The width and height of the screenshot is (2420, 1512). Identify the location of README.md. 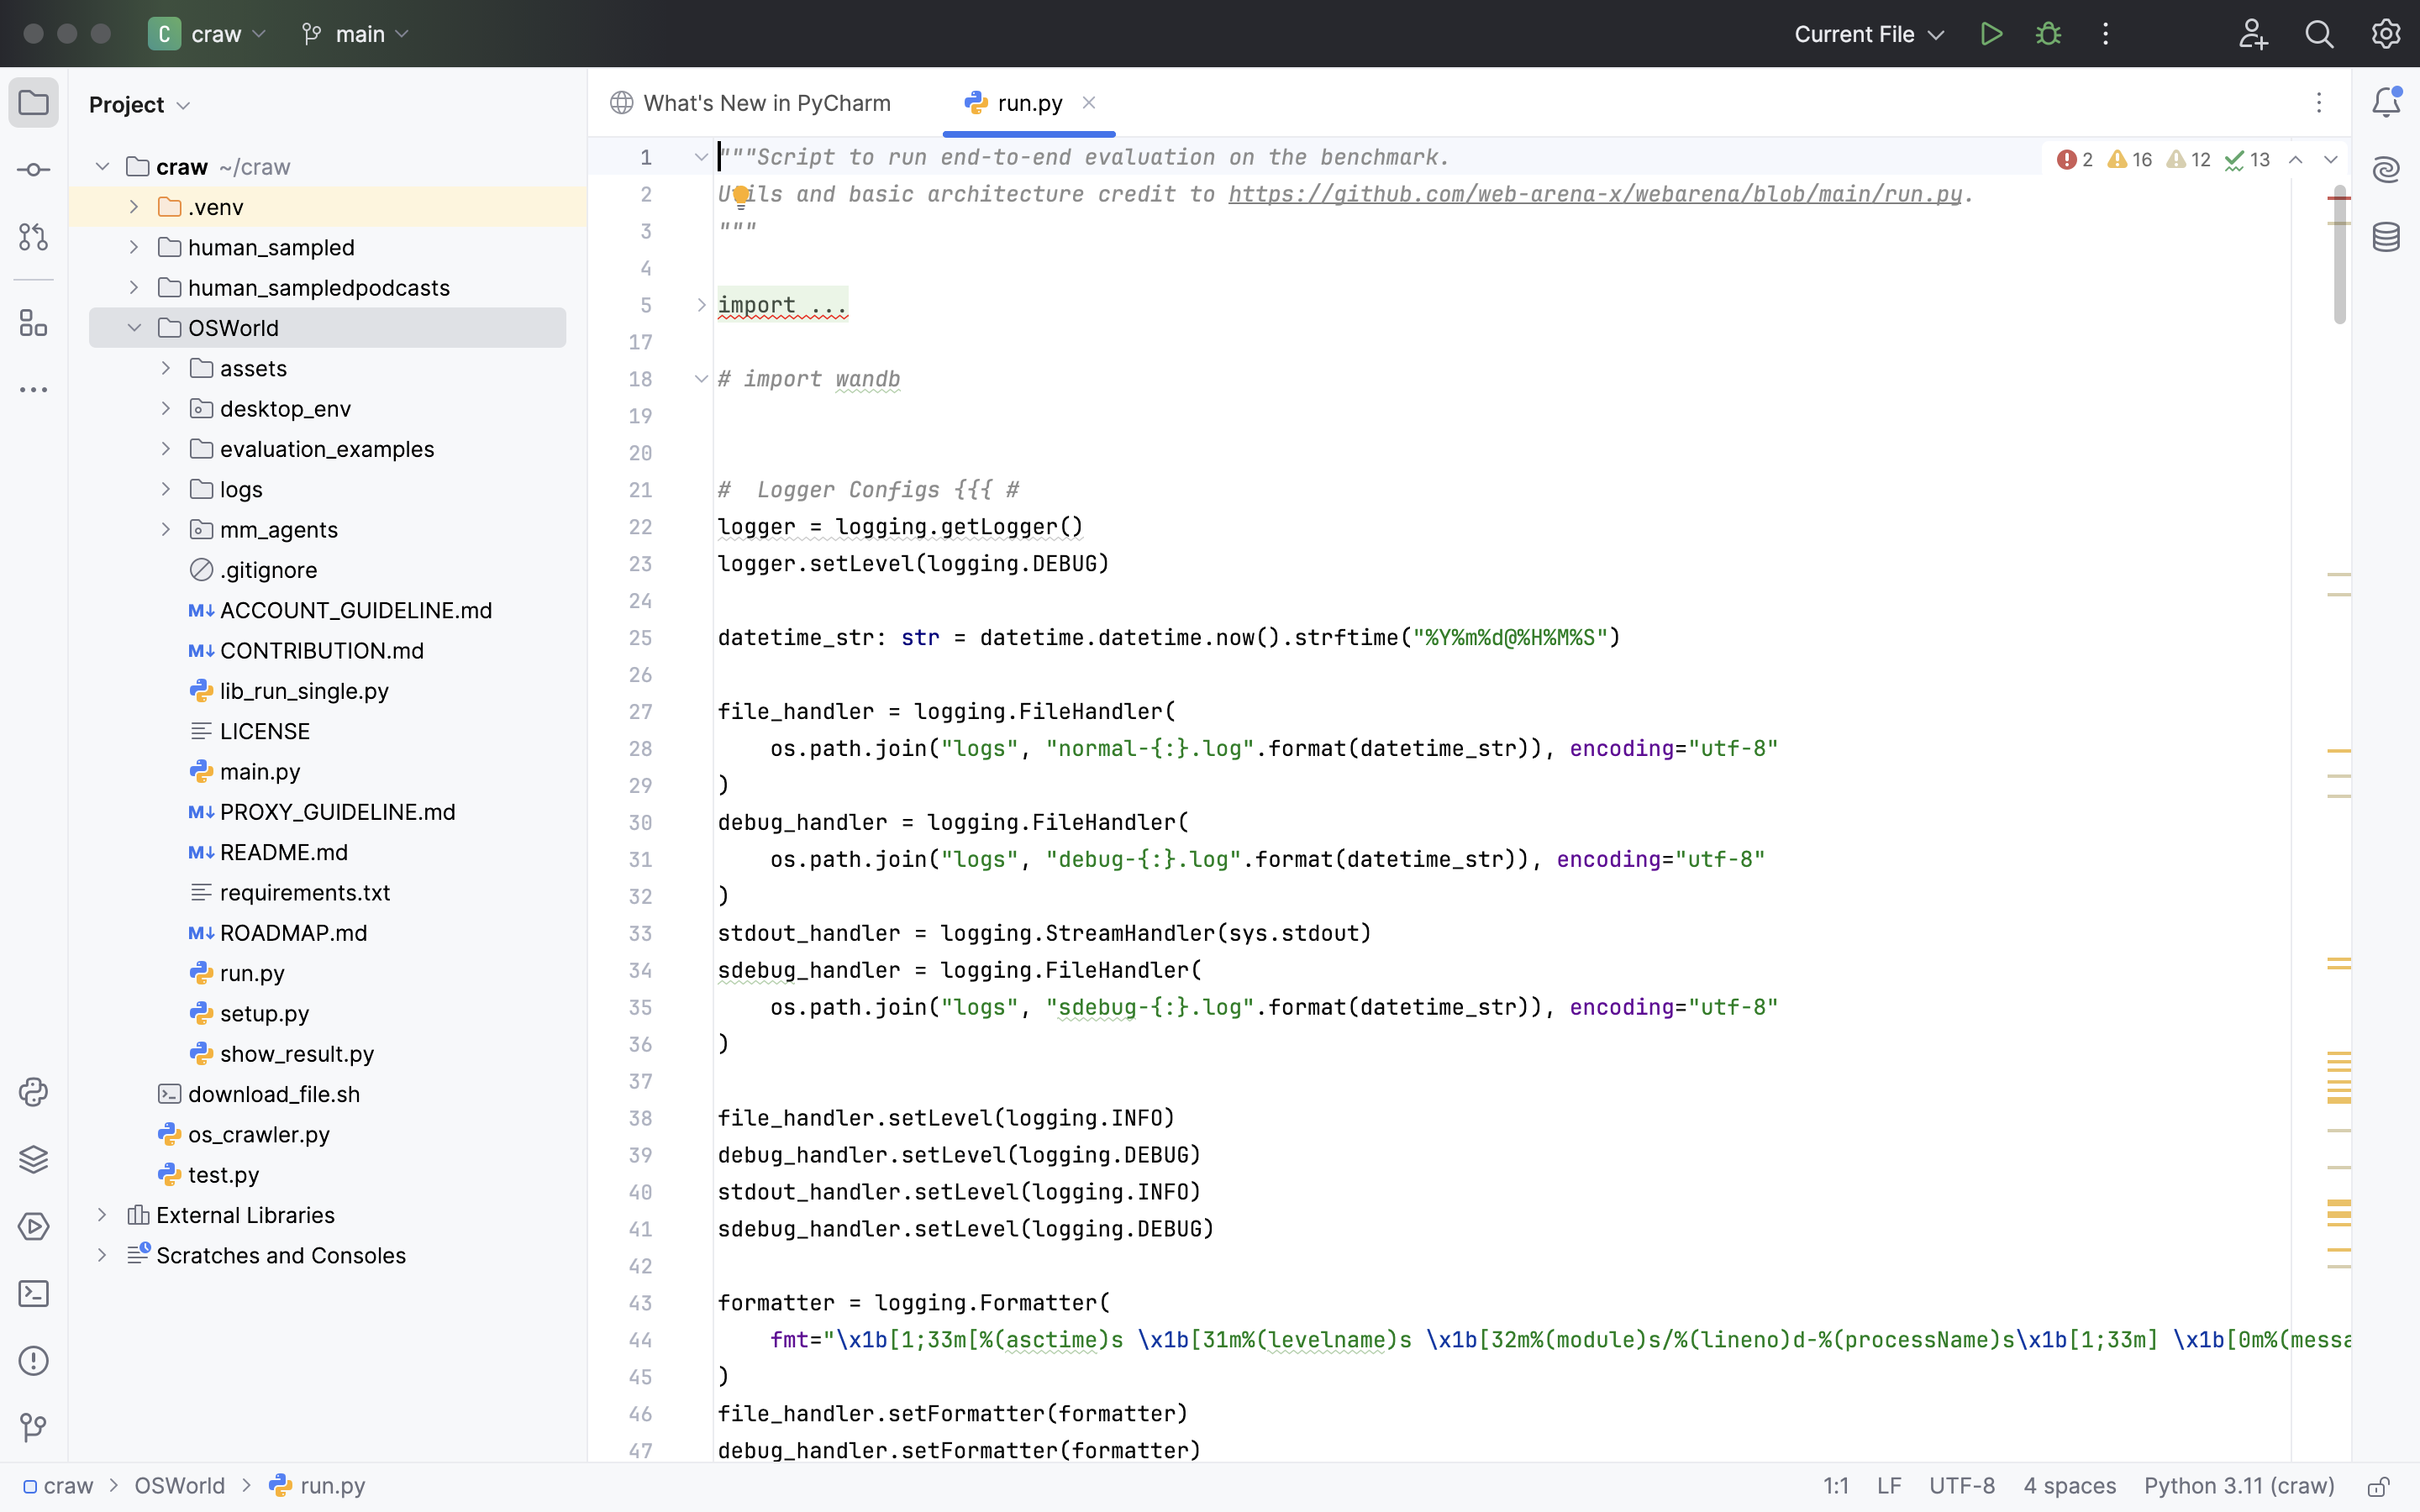
(270, 852).